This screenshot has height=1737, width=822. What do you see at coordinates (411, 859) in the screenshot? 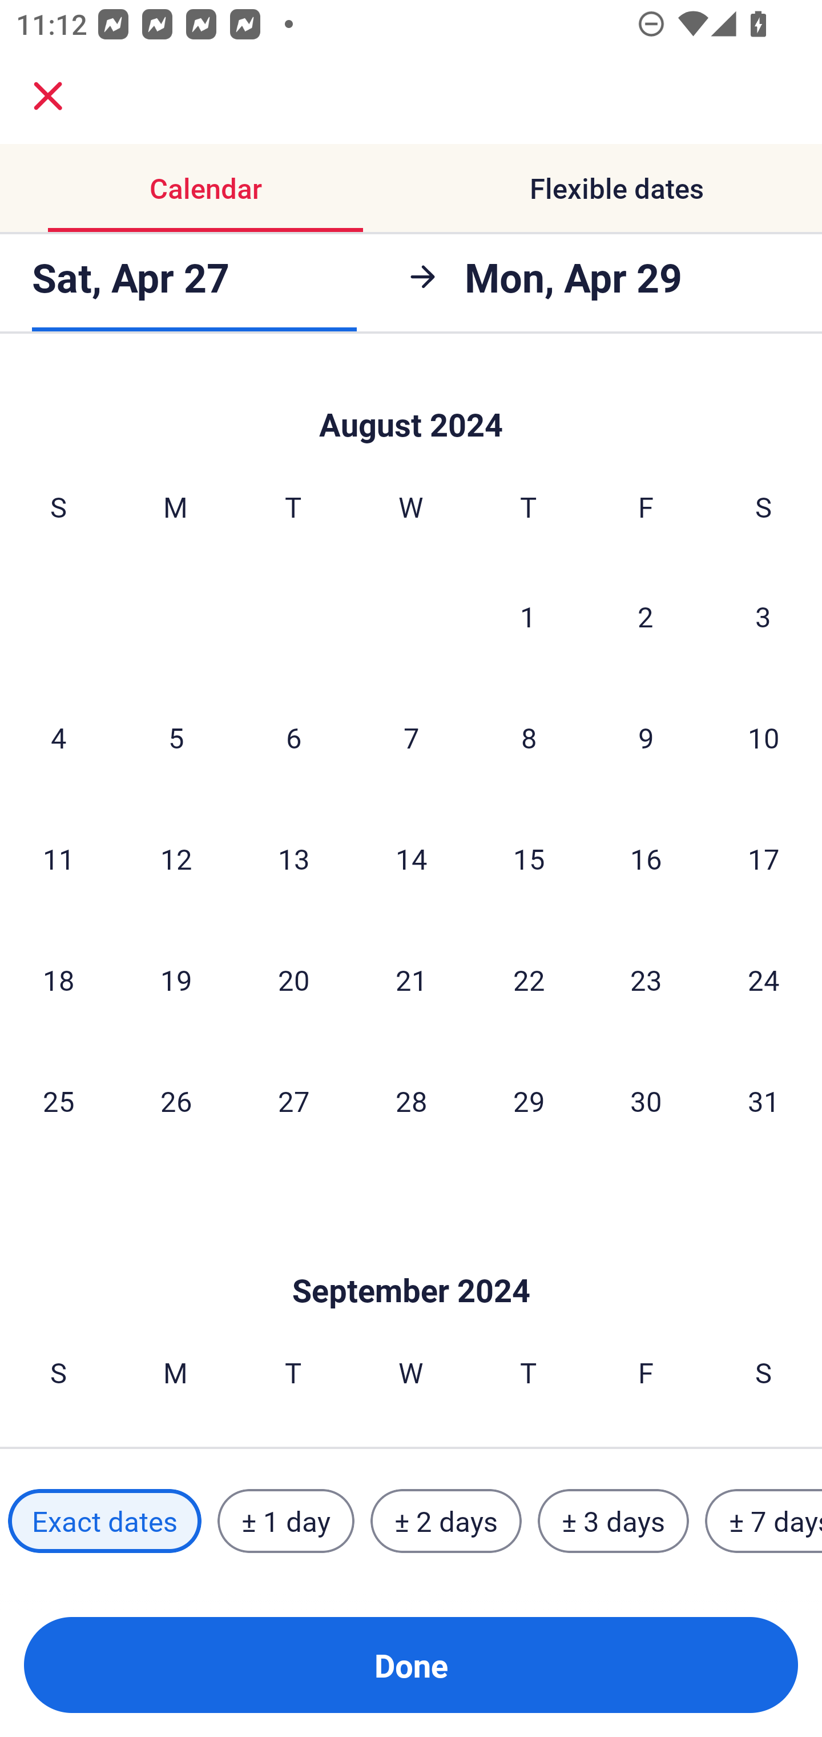
I see `14 Wednesday, August 14, 2024` at bounding box center [411, 859].